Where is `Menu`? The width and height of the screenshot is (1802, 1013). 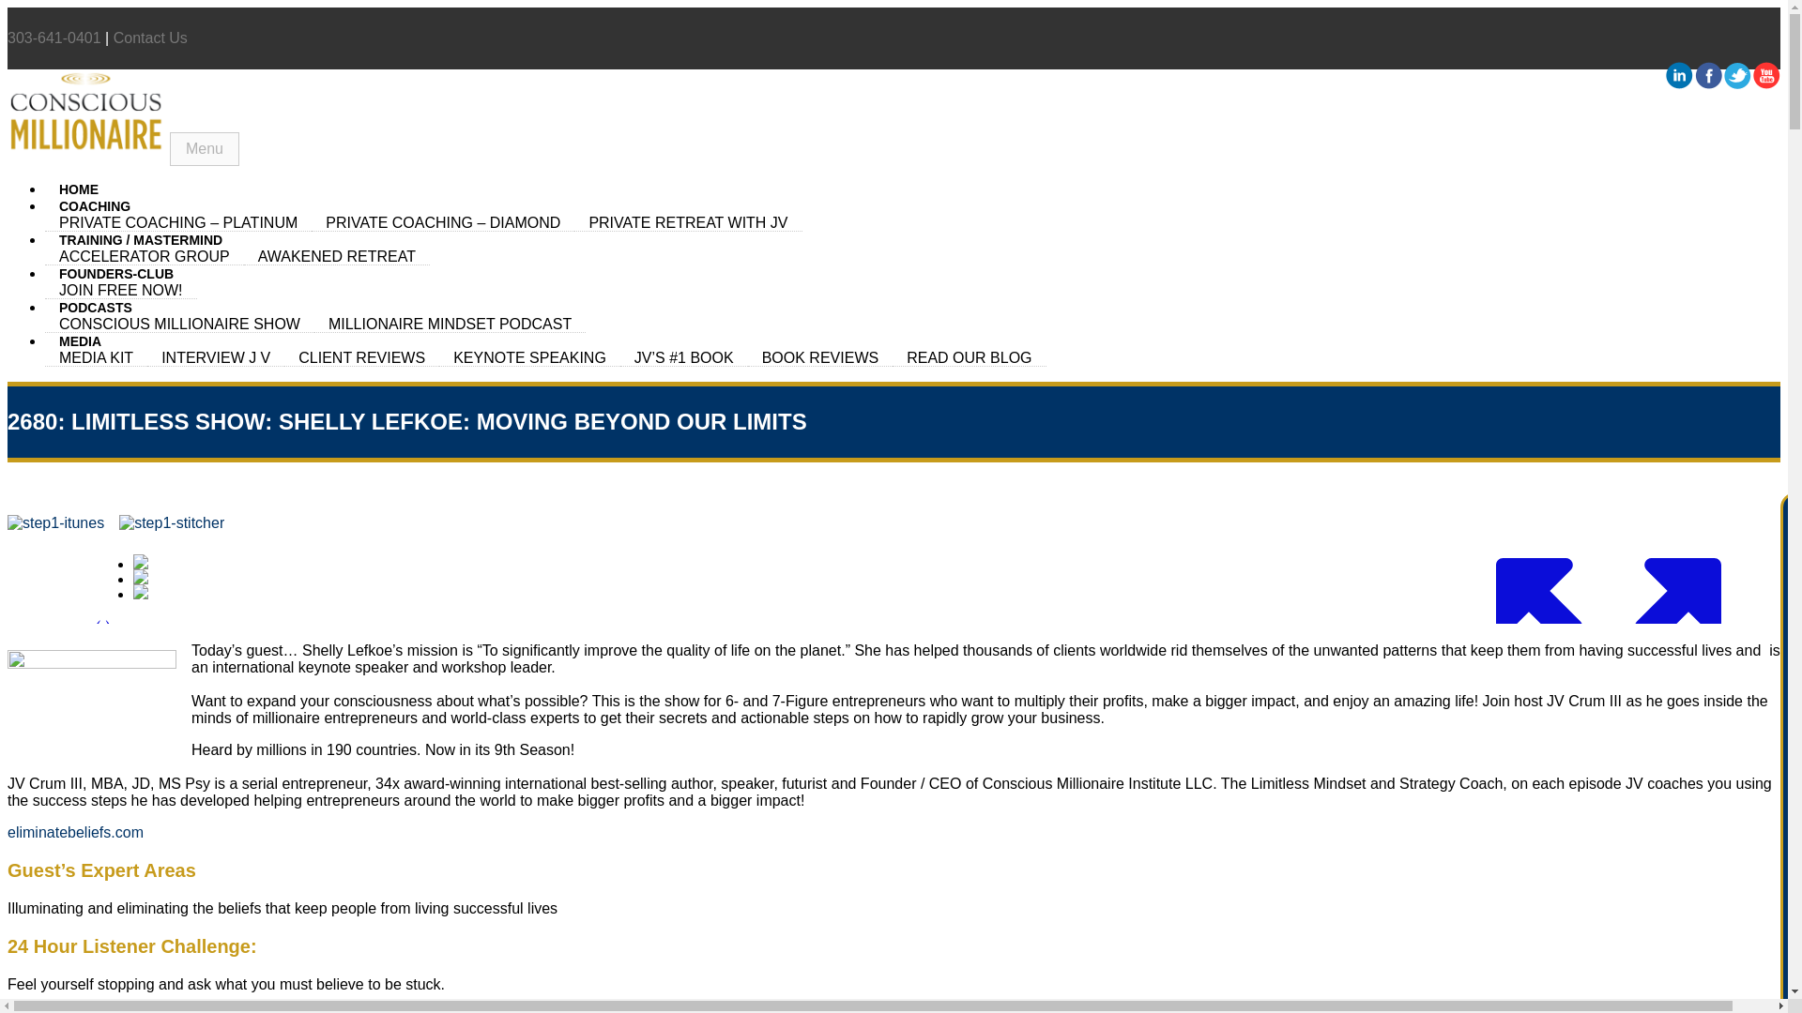 Menu is located at coordinates (205, 149).